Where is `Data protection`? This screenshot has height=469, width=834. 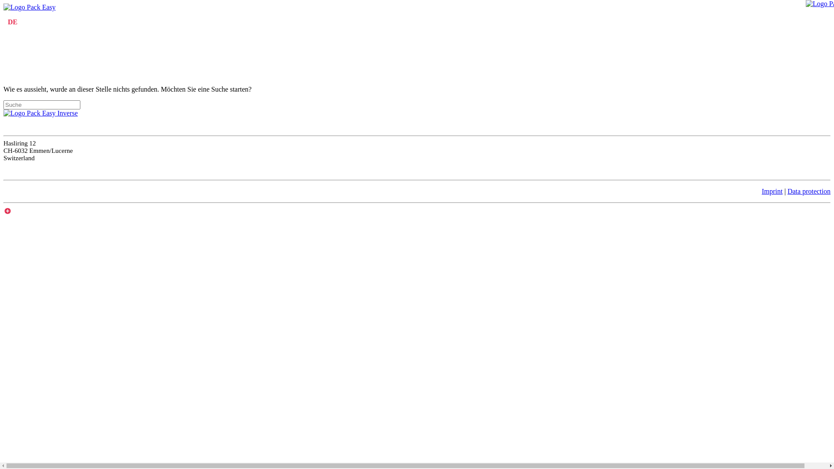 Data protection is located at coordinates (809, 191).